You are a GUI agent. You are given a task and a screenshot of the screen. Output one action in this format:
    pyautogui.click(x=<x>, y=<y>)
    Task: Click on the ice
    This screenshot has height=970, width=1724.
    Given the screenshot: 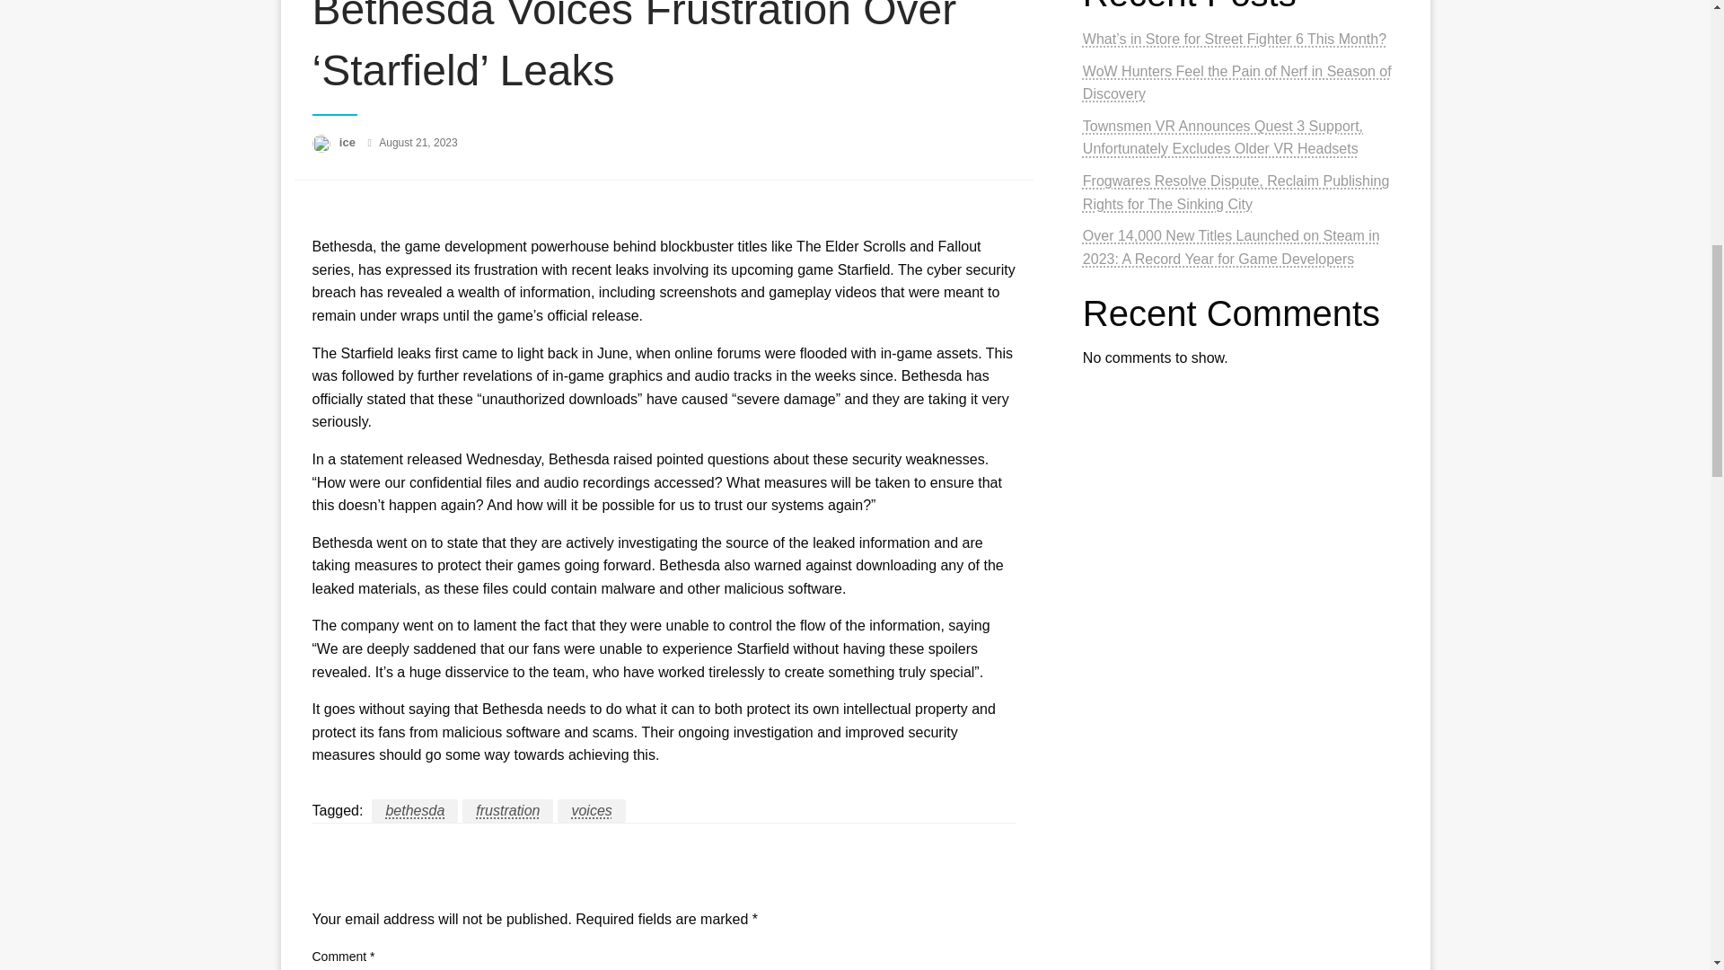 What is the action you would take?
    pyautogui.click(x=348, y=142)
    